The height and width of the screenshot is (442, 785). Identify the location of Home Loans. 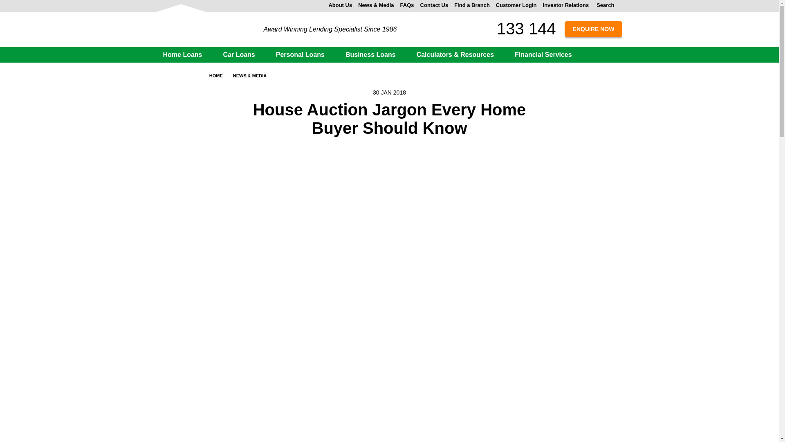
(186, 54).